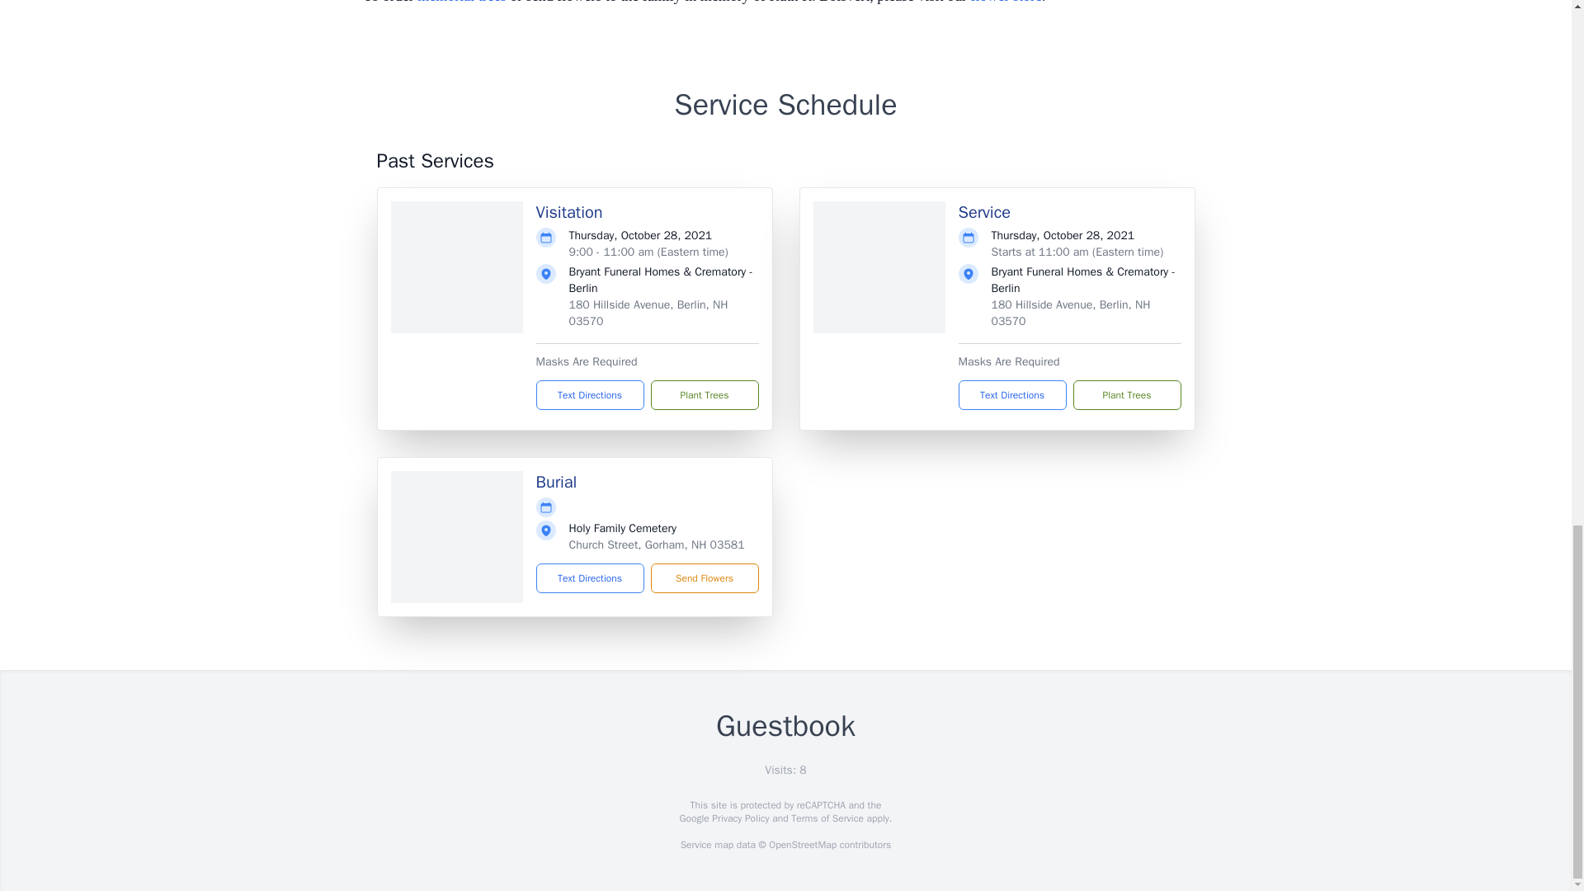 The height and width of the screenshot is (891, 1584). What do you see at coordinates (657, 544) in the screenshot?
I see `Church Street, Gorham, NH 03581` at bounding box center [657, 544].